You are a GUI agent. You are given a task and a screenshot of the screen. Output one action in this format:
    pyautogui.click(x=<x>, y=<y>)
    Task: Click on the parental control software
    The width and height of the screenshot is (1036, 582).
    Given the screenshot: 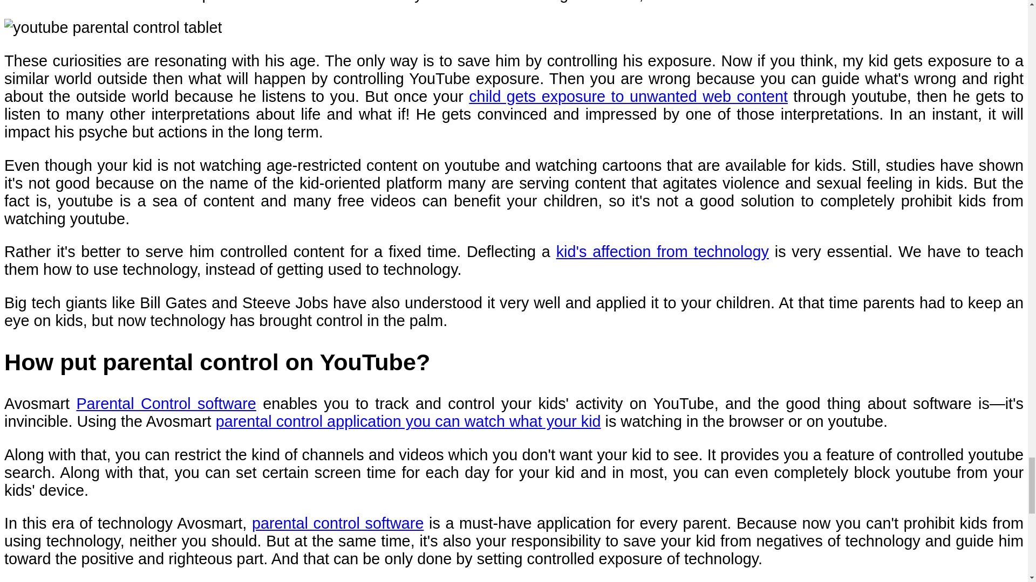 What is the action you would take?
    pyautogui.click(x=338, y=523)
    